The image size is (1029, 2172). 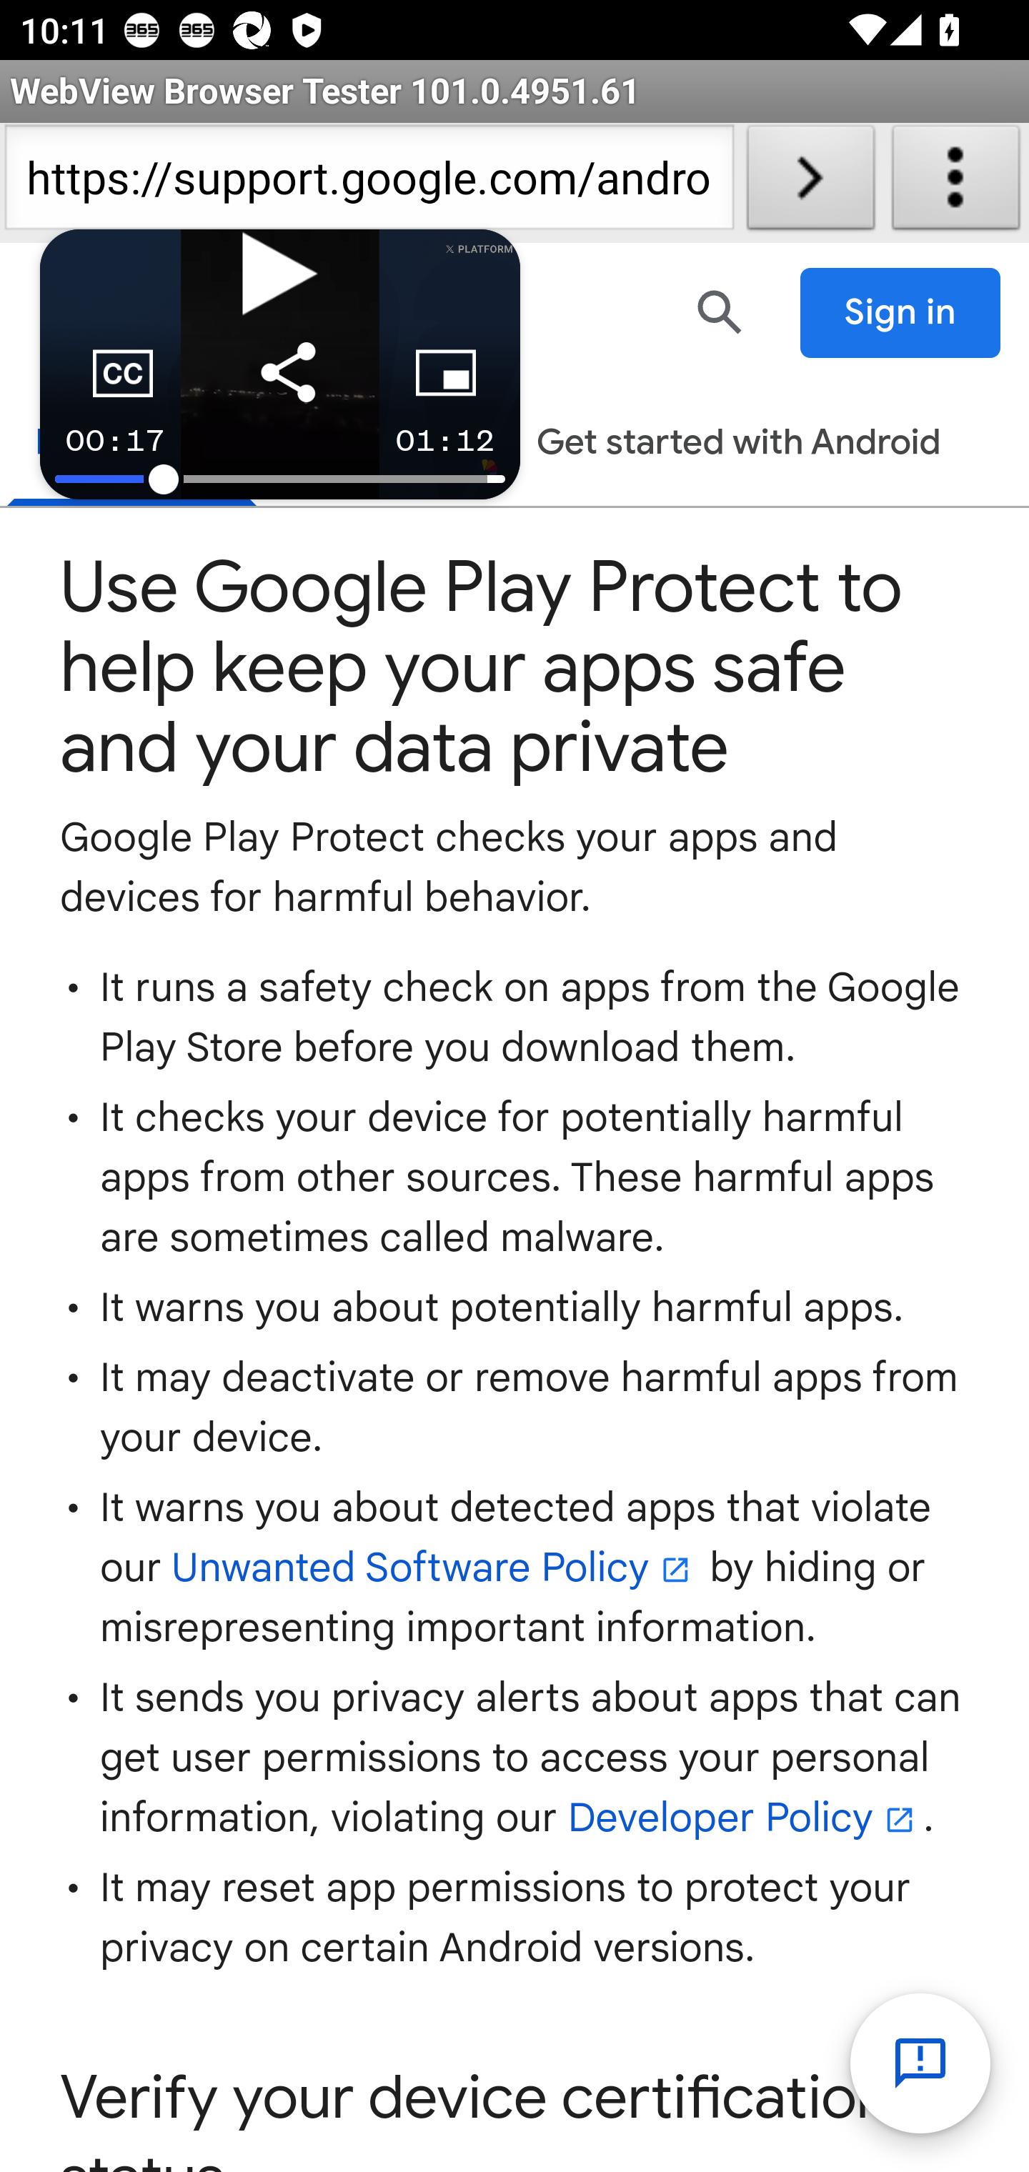 What do you see at coordinates (810, 183) in the screenshot?
I see `Load URL` at bounding box center [810, 183].